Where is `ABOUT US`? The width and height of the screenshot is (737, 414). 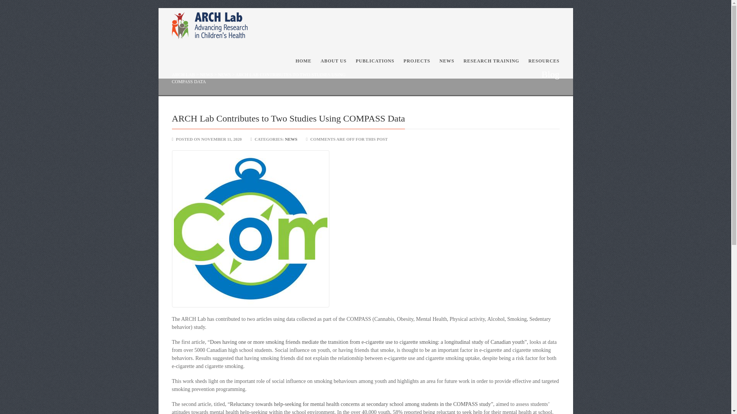 ABOUT US is located at coordinates (334, 61).